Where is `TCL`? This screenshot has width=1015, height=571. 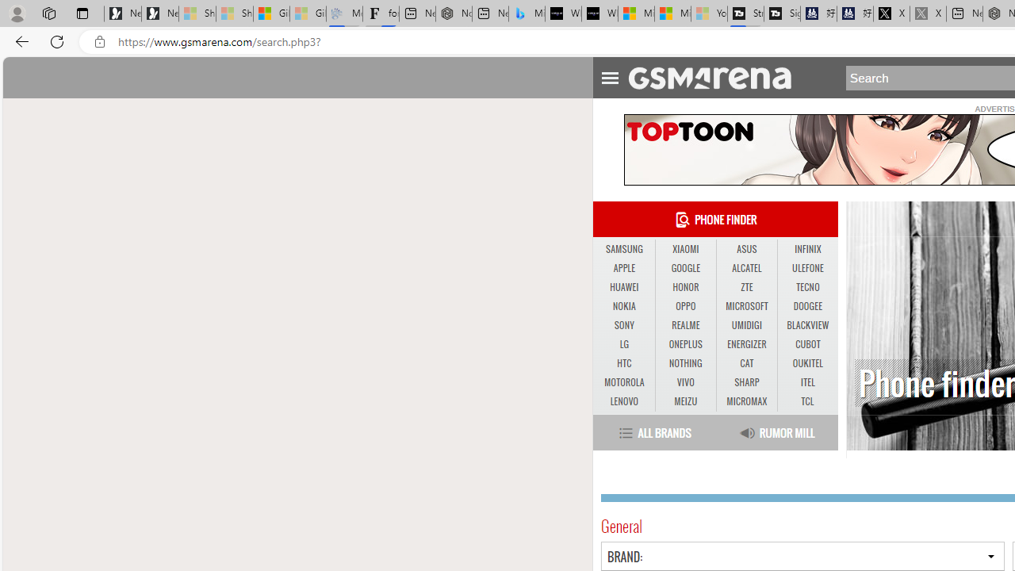
TCL is located at coordinates (807, 401).